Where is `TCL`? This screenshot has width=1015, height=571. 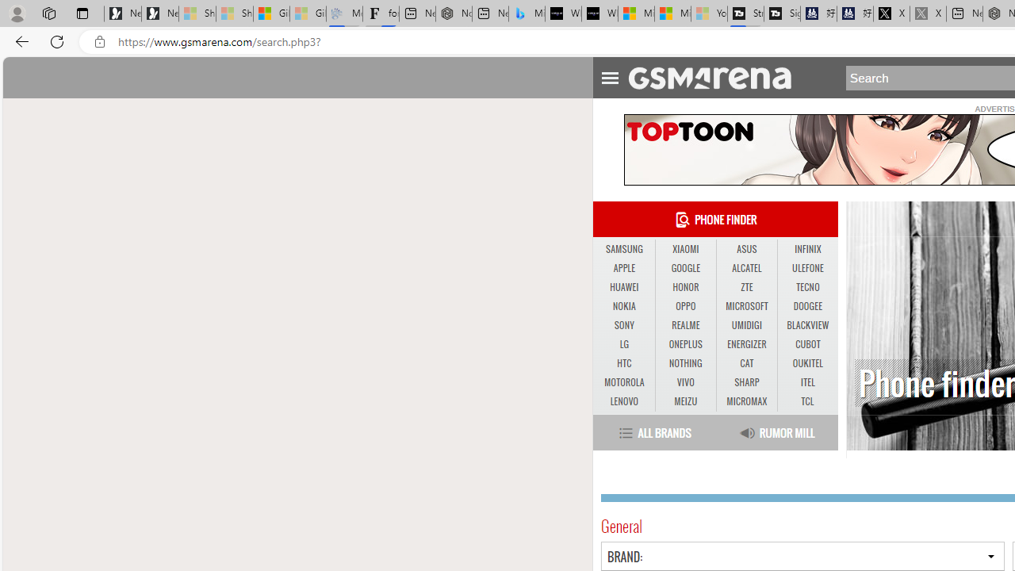
TCL is located at coordinates (807, 401).